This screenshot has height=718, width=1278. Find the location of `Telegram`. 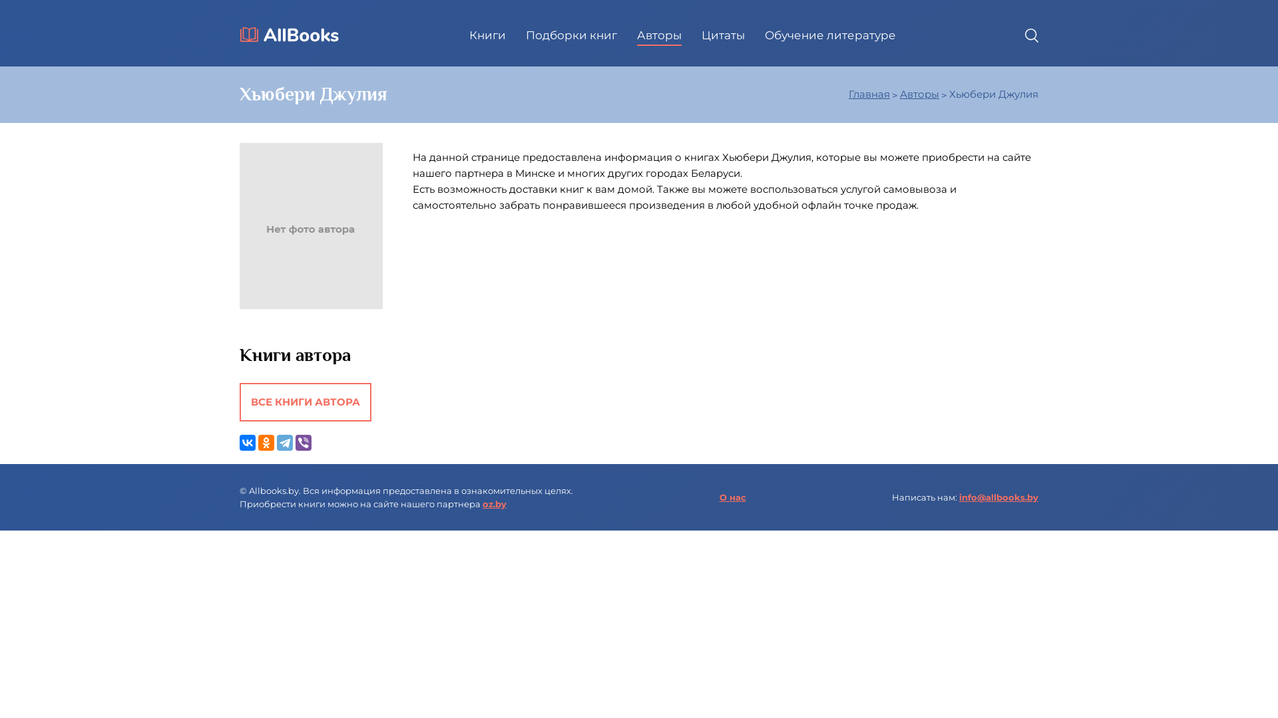

Telegram is located at coordinates (285, 443).